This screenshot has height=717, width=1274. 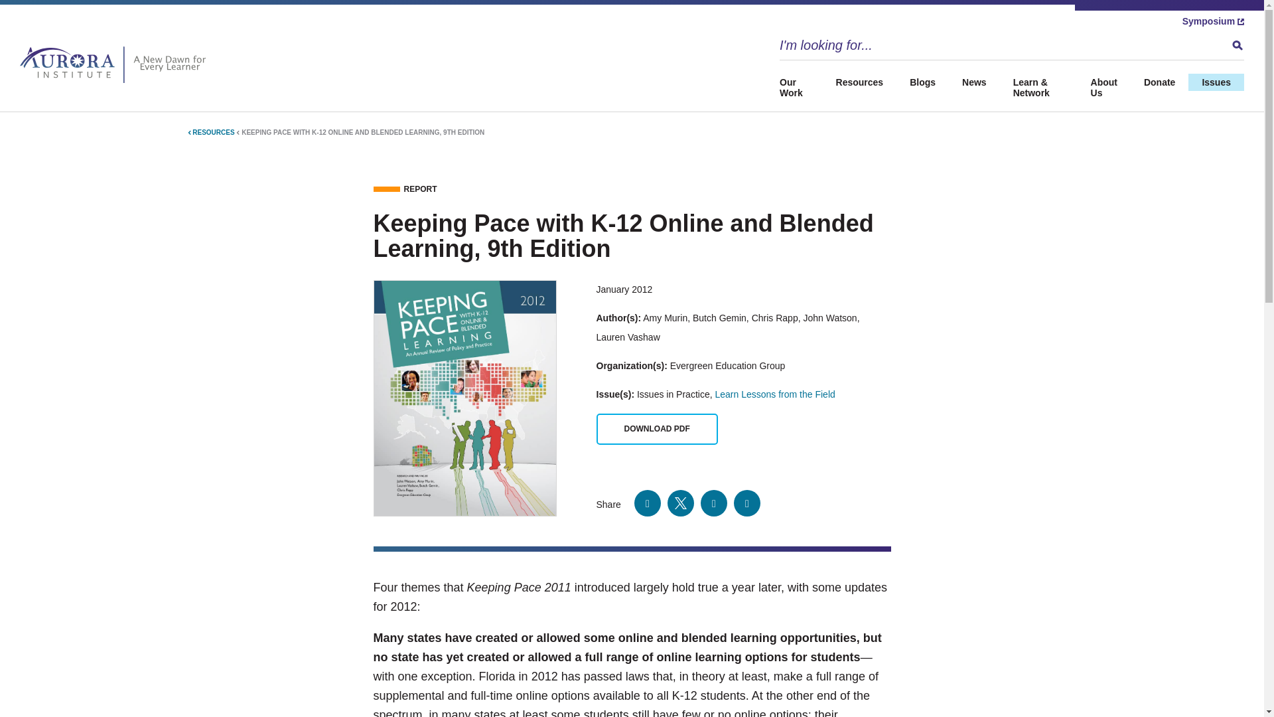 I want to click on News, so click(x=974, y=82).